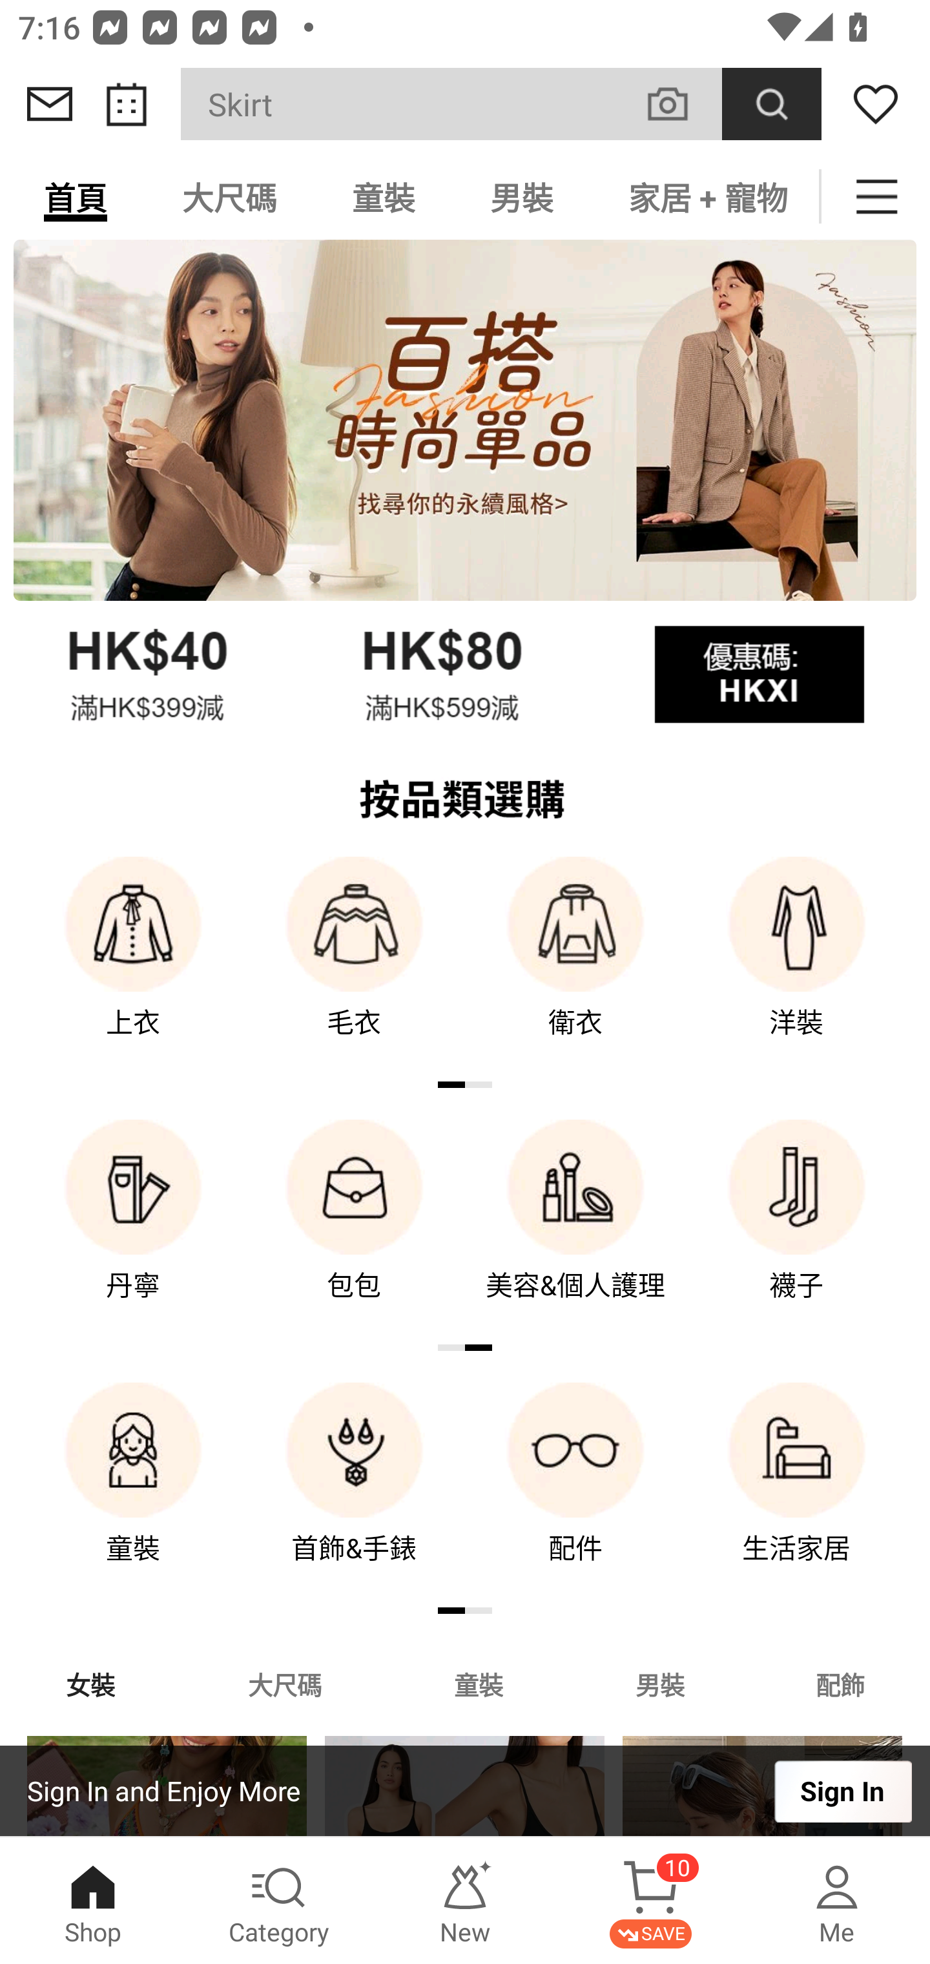 Image resolution: width=930 pixels, height=1964 pixels. What do you see at coordinates (133, 964) in the screenshot?
I see `上衣` at bounding box center [133, 964].